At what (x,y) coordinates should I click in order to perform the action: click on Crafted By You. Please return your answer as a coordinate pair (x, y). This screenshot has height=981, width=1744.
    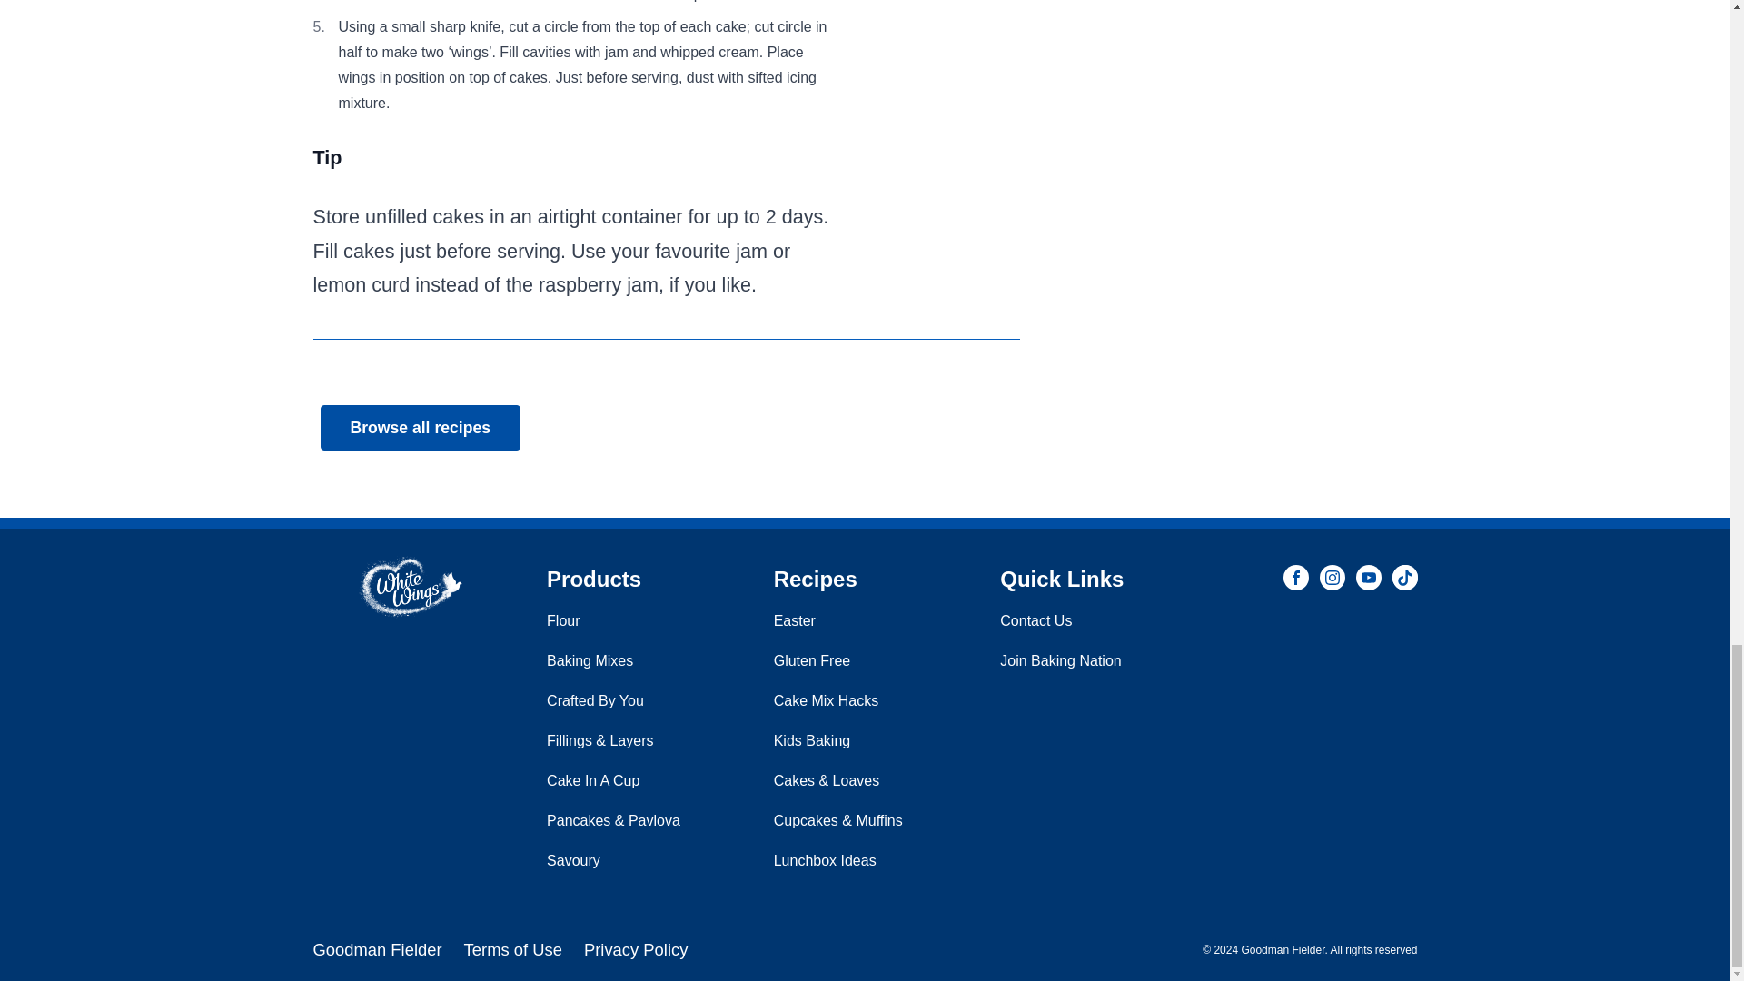
    Looking at the image, I should click on (595, 699).